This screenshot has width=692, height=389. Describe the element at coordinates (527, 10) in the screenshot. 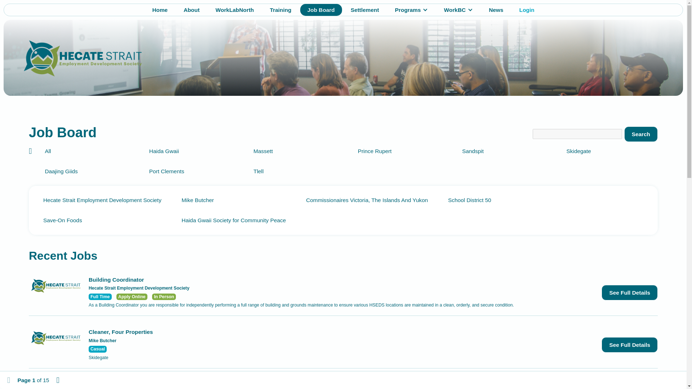

I see `Login` at that location.